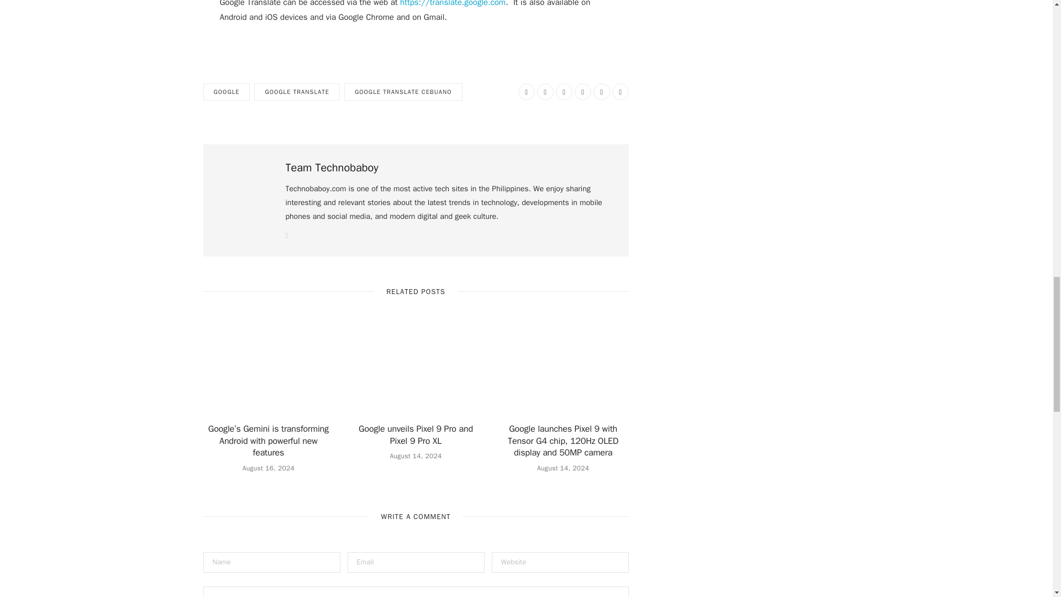 The width and height of the screenshot is (1061, 597). Describe the element at coordinates (297, 92) in the screenshot. I see `GOOGLE TRANSLATE` at that location.